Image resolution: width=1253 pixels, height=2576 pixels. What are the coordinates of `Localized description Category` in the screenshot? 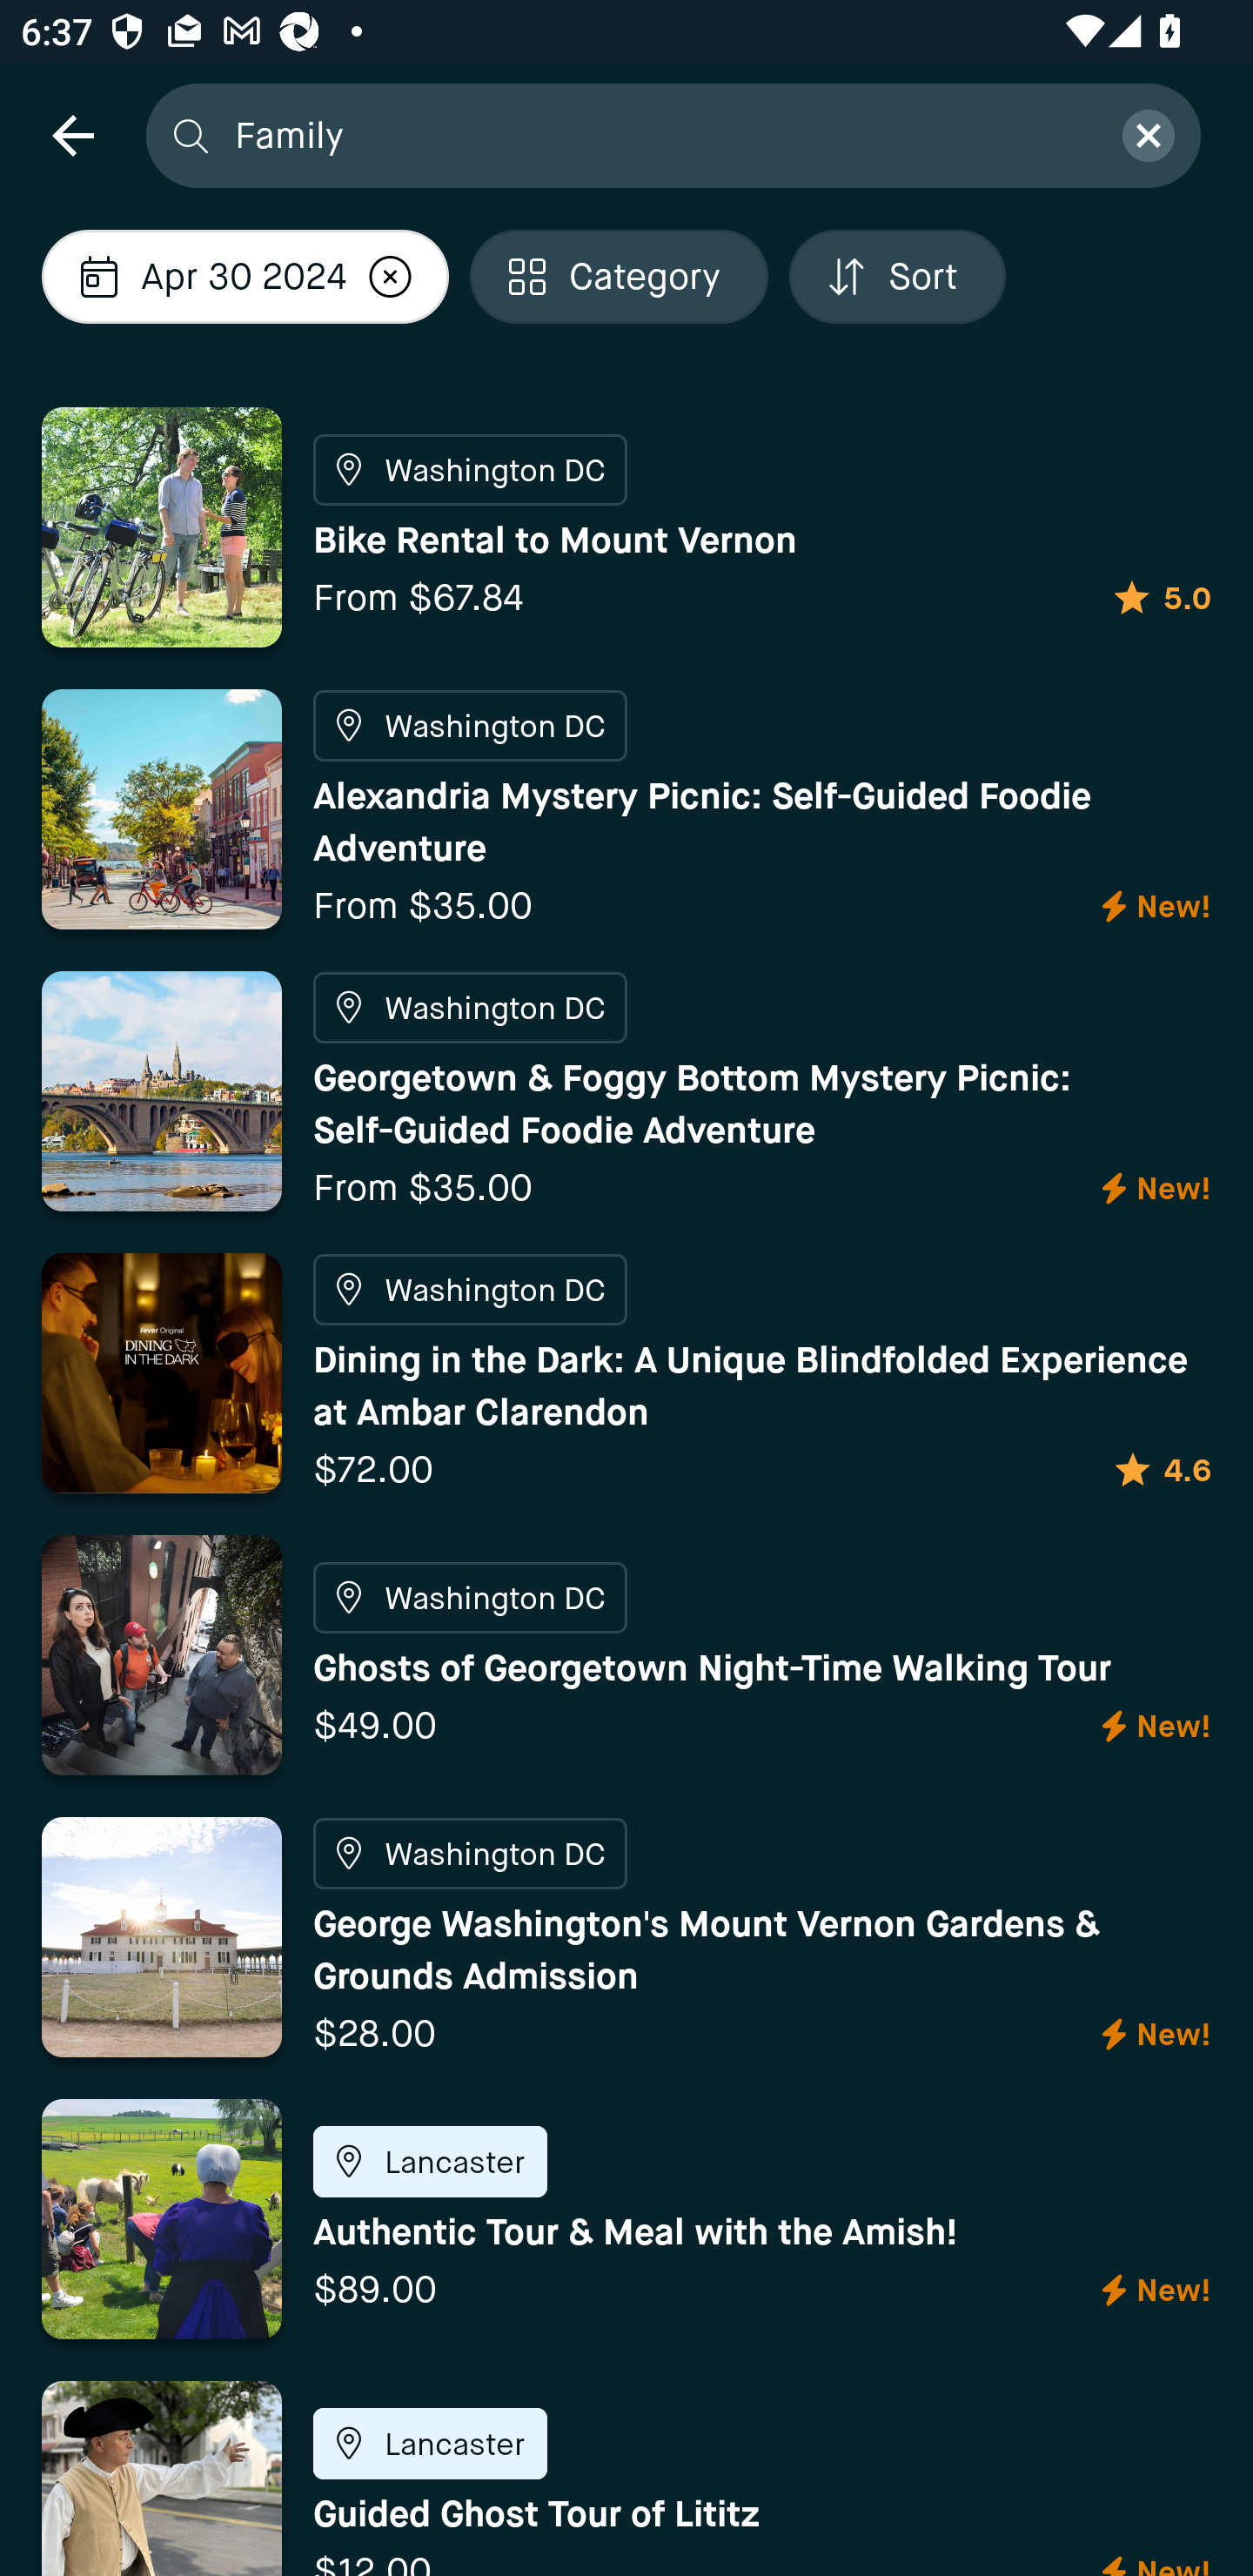 It's located at (619, 277).